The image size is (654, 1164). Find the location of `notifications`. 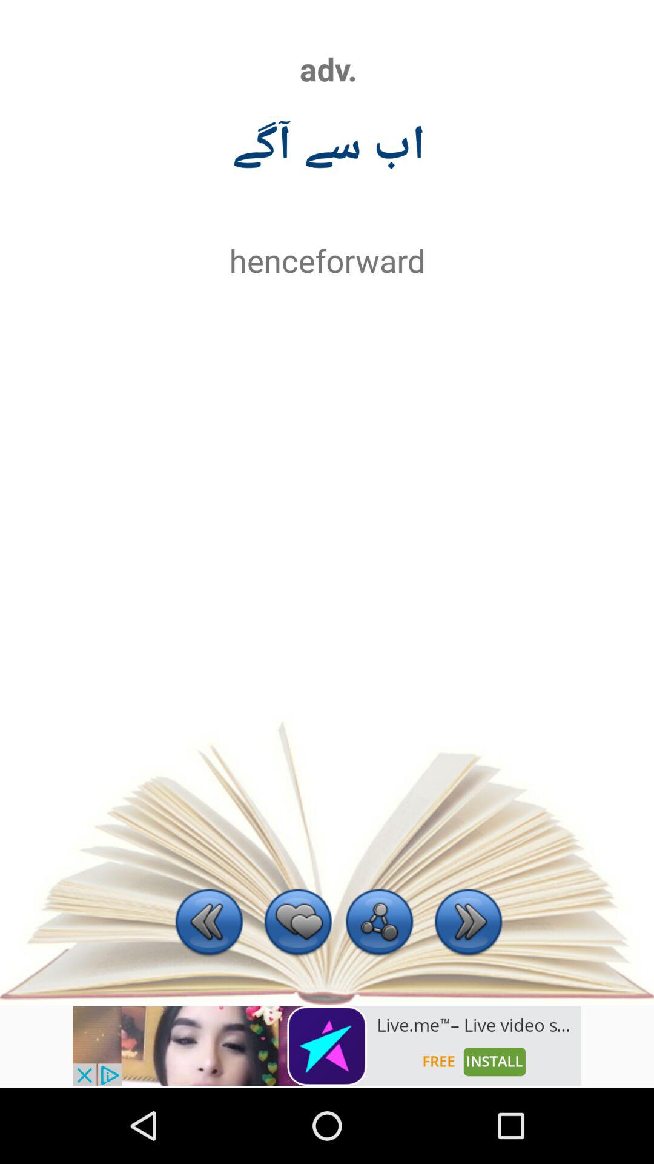

notifications is located at coordinates (327, 1046).